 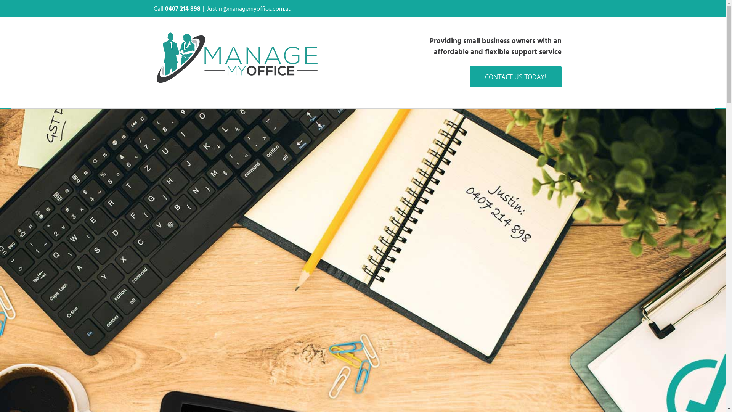 I want to click on CONTACT US TODAY!, so click(x=515, y=77).